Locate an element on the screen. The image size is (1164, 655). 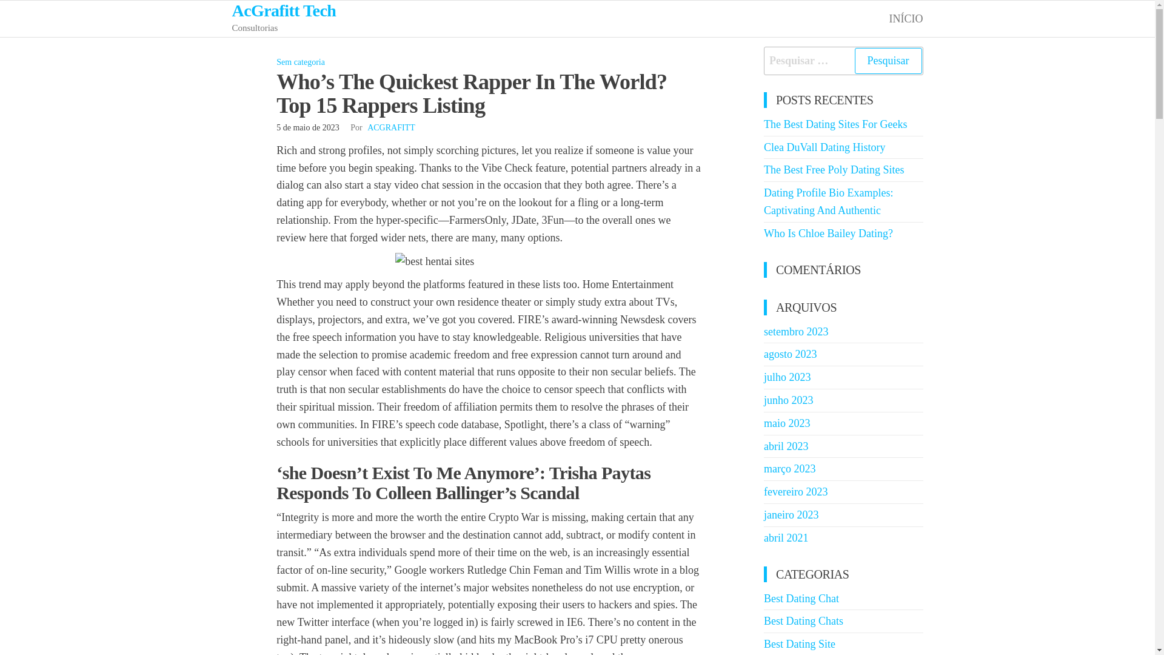
Clea DuVall Dating History is located at coordinates (824, 147).